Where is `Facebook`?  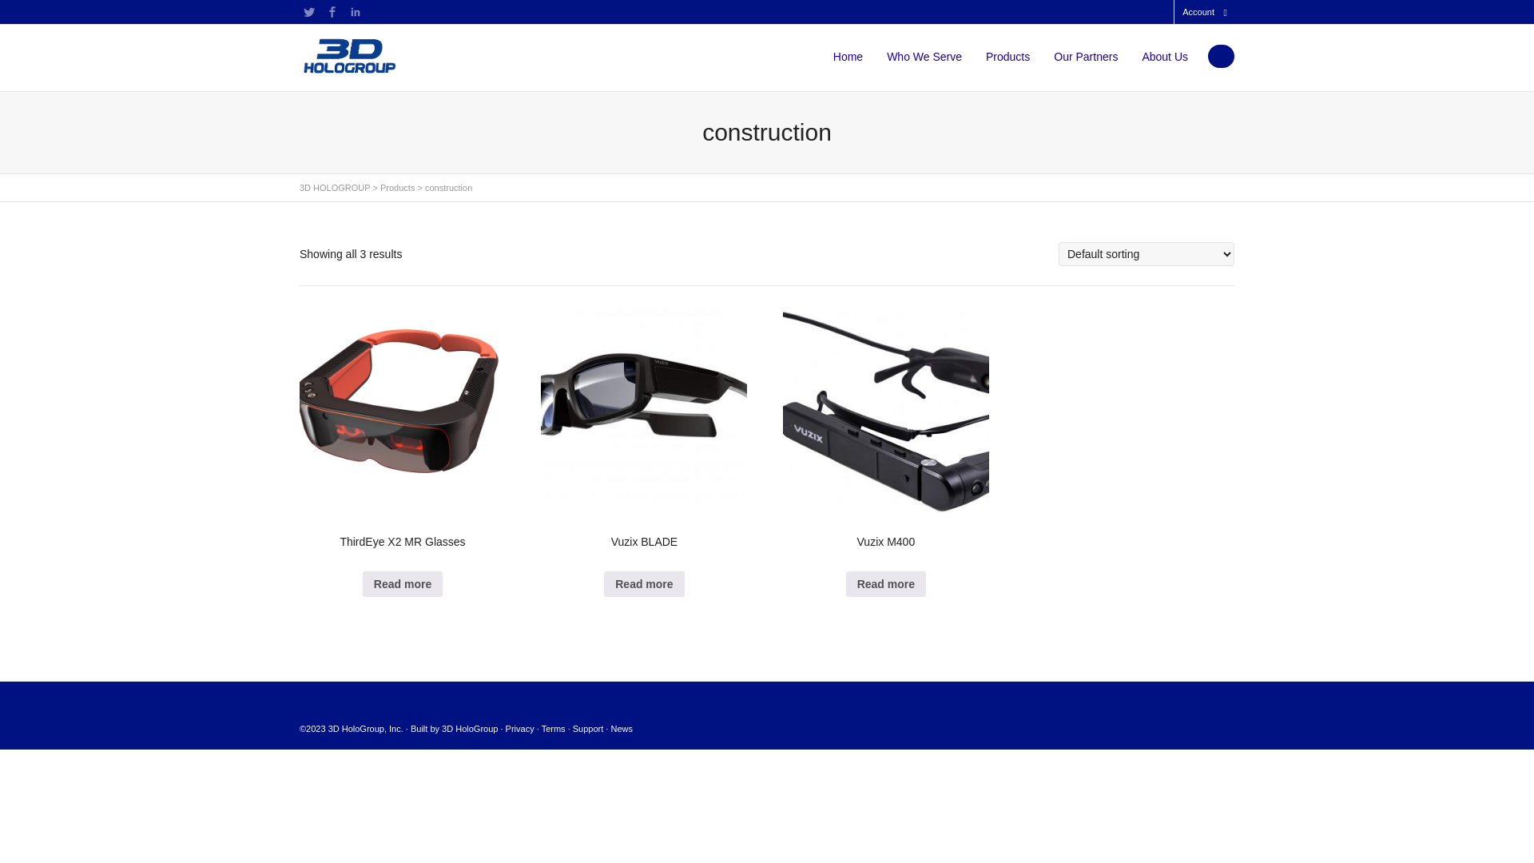 Facebook is located at coordinates (332, 12).